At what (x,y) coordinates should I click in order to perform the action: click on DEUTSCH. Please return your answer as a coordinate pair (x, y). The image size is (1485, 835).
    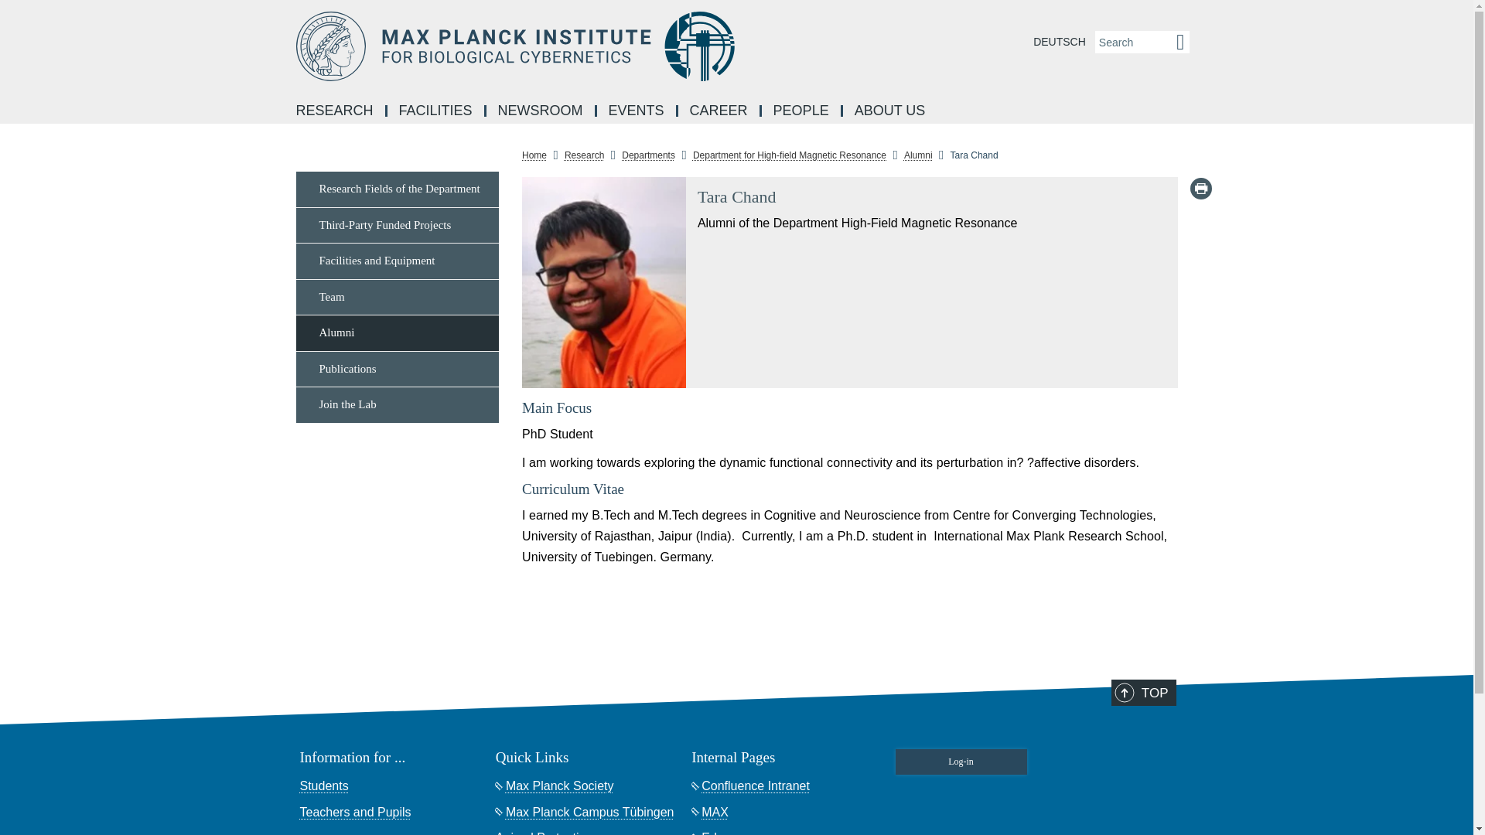
    Looking at the image, I should click on (1060, 42).